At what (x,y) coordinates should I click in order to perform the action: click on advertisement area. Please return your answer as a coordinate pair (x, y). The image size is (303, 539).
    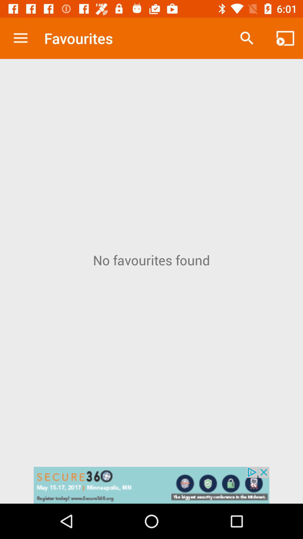
    Looking at the image, I should click on (151, 485).